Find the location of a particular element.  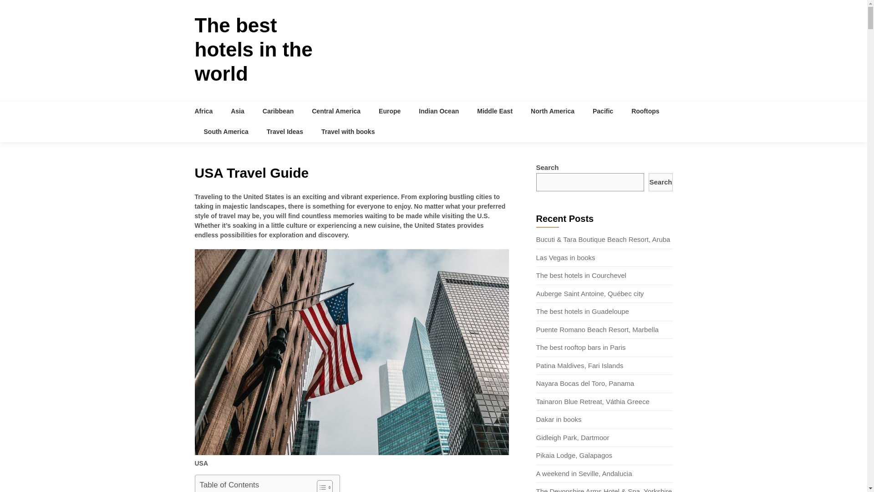

Indian Ocean is located at coordinates (439, 111).